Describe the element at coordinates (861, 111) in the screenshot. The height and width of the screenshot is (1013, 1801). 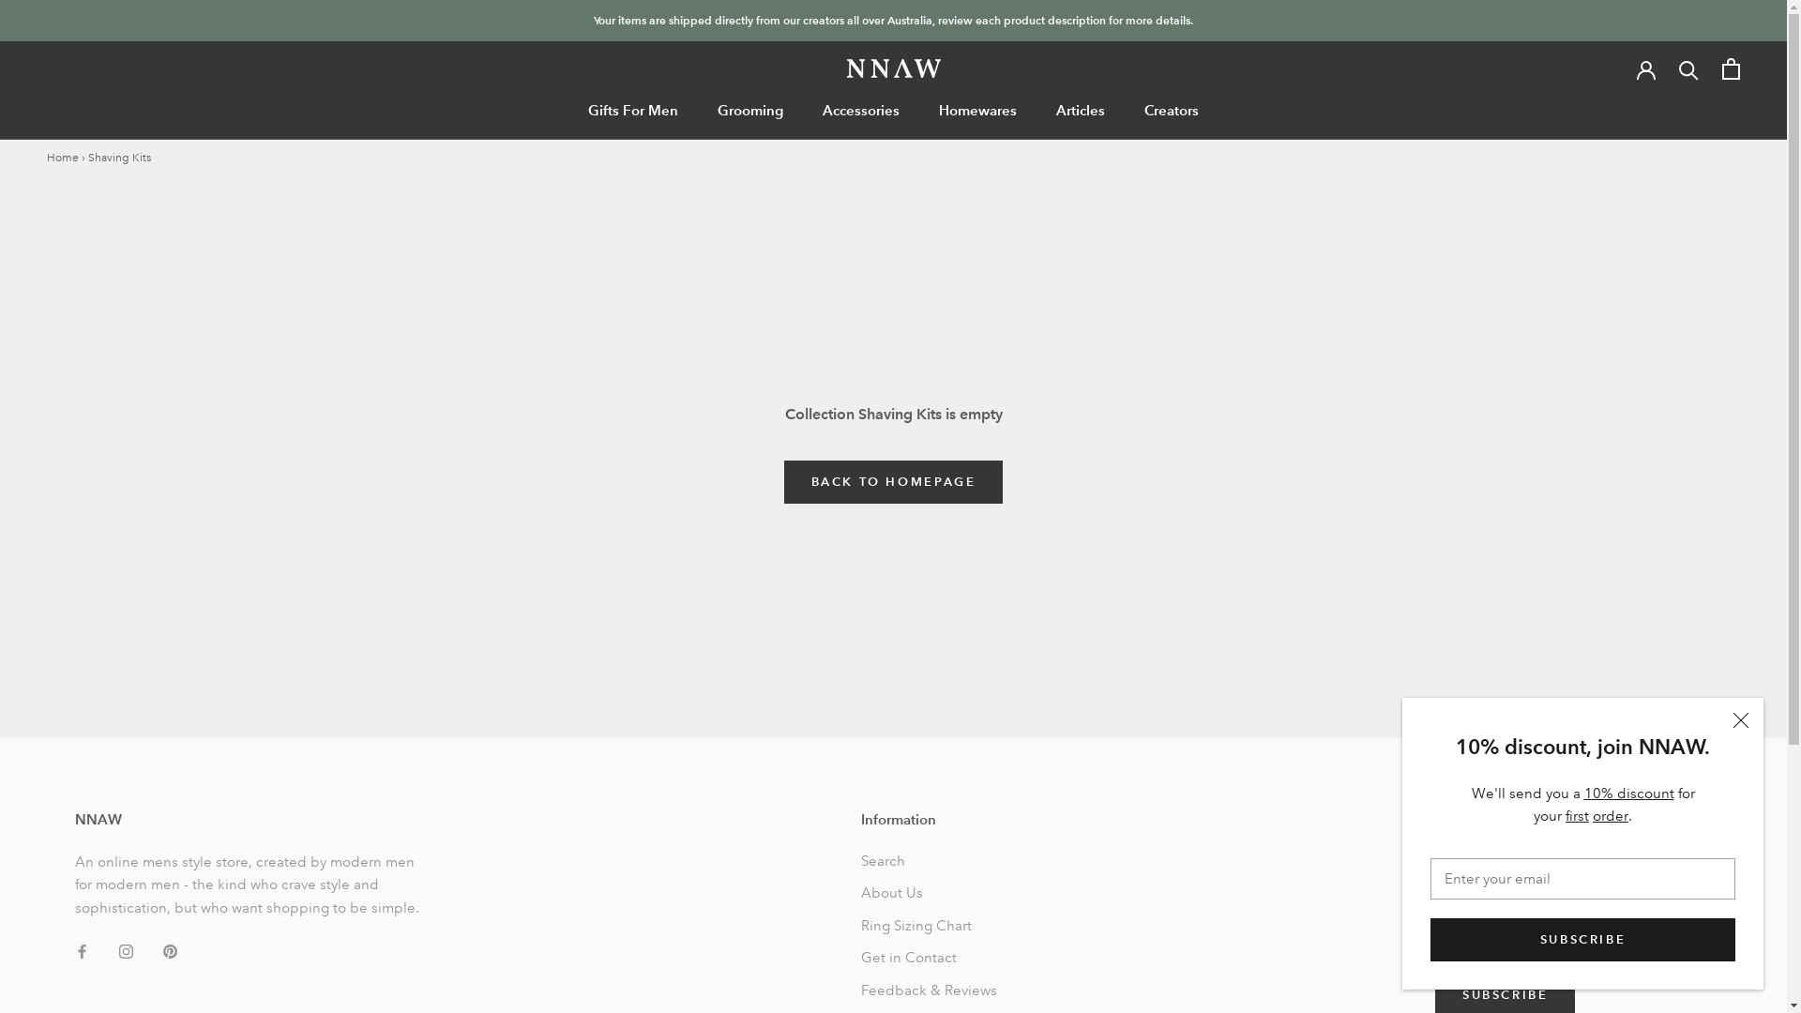
I see `Accessories
Accessories` at that location.